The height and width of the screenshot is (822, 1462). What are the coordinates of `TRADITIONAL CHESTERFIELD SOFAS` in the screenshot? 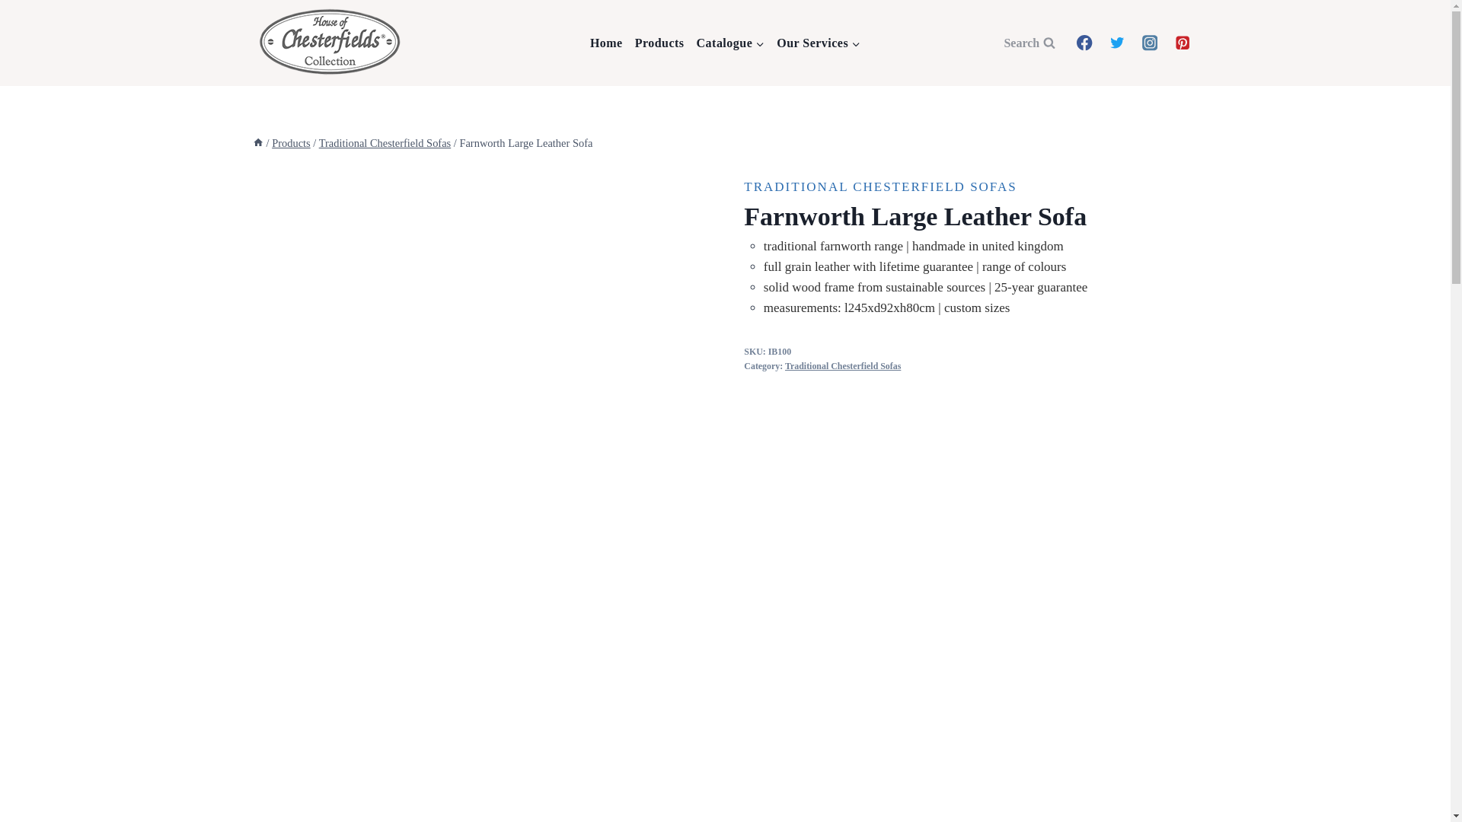 It's located at (880, 186).